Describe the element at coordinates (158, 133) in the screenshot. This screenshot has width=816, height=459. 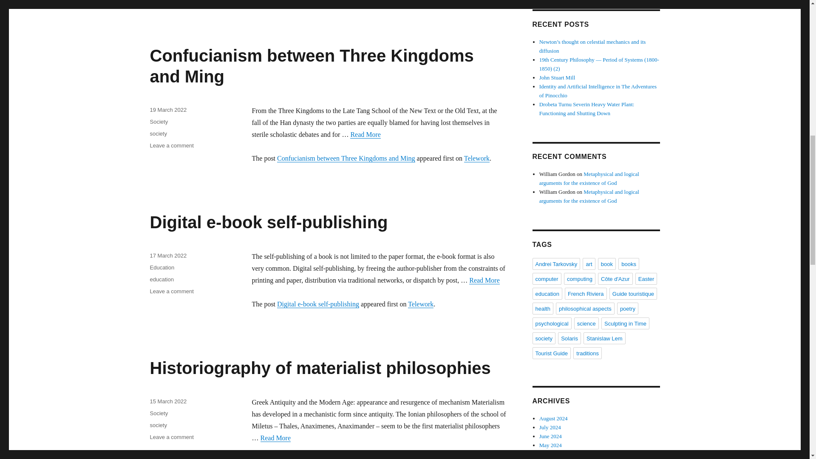
I see `society` at that location.